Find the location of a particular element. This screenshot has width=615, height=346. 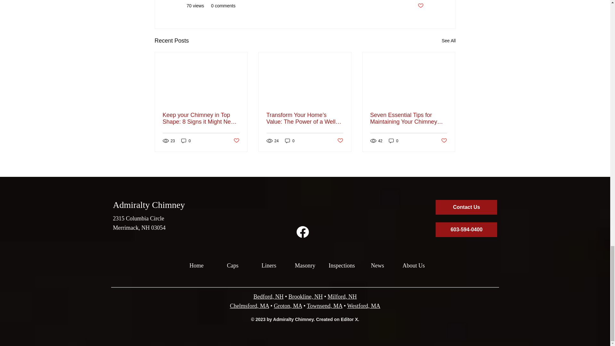

Editor X. is located at coordinates (350, 319).